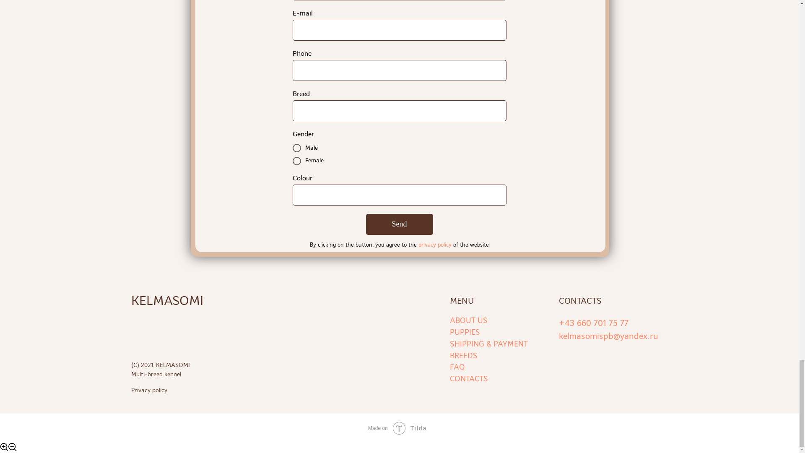 The height and width of the screenshot is (453, 805). I want to click on Send, so click(399, 224).